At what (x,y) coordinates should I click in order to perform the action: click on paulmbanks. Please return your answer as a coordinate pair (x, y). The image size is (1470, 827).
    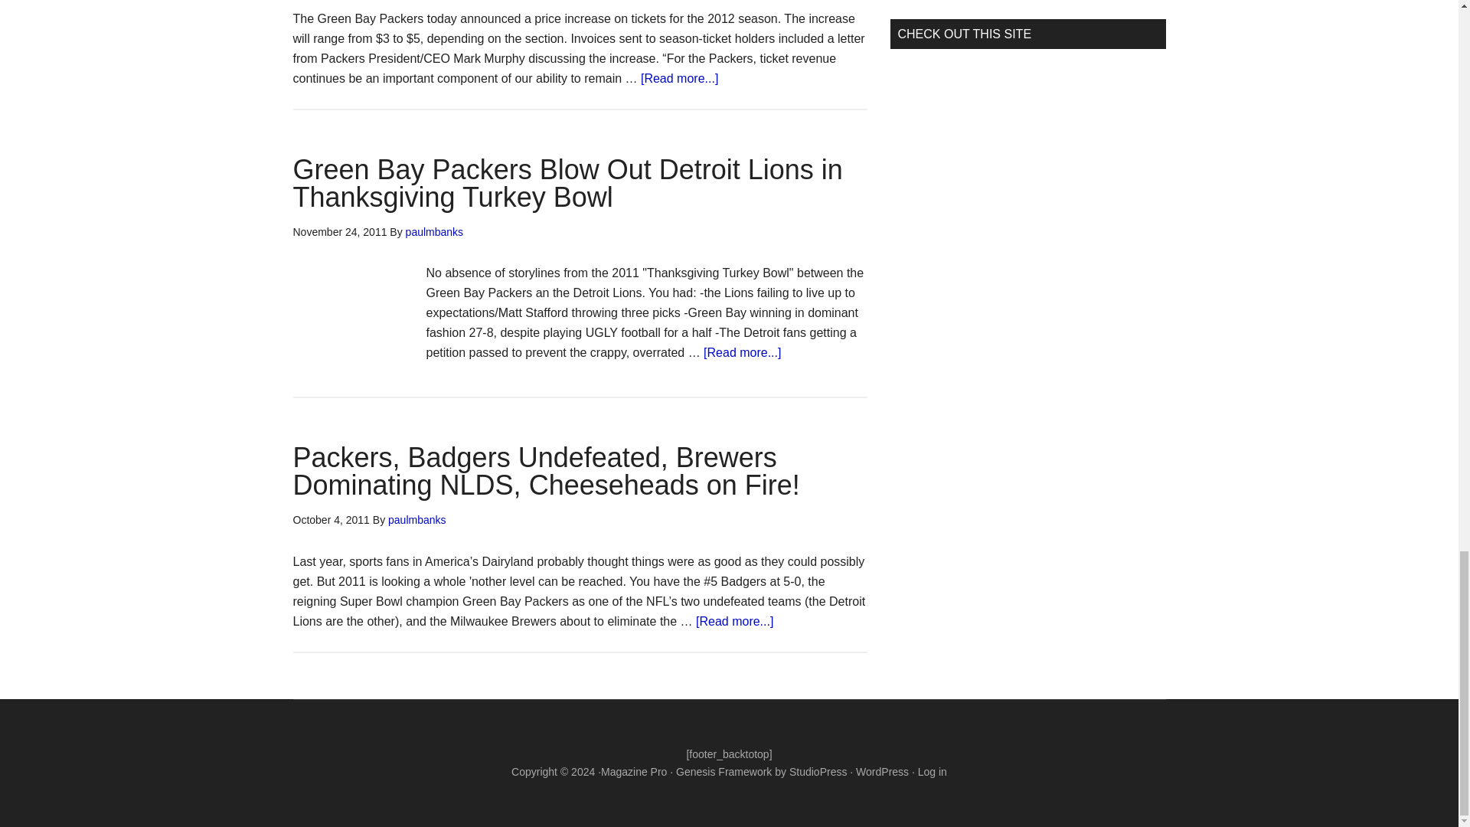
    Looking at the image, I should click on (416, 519).